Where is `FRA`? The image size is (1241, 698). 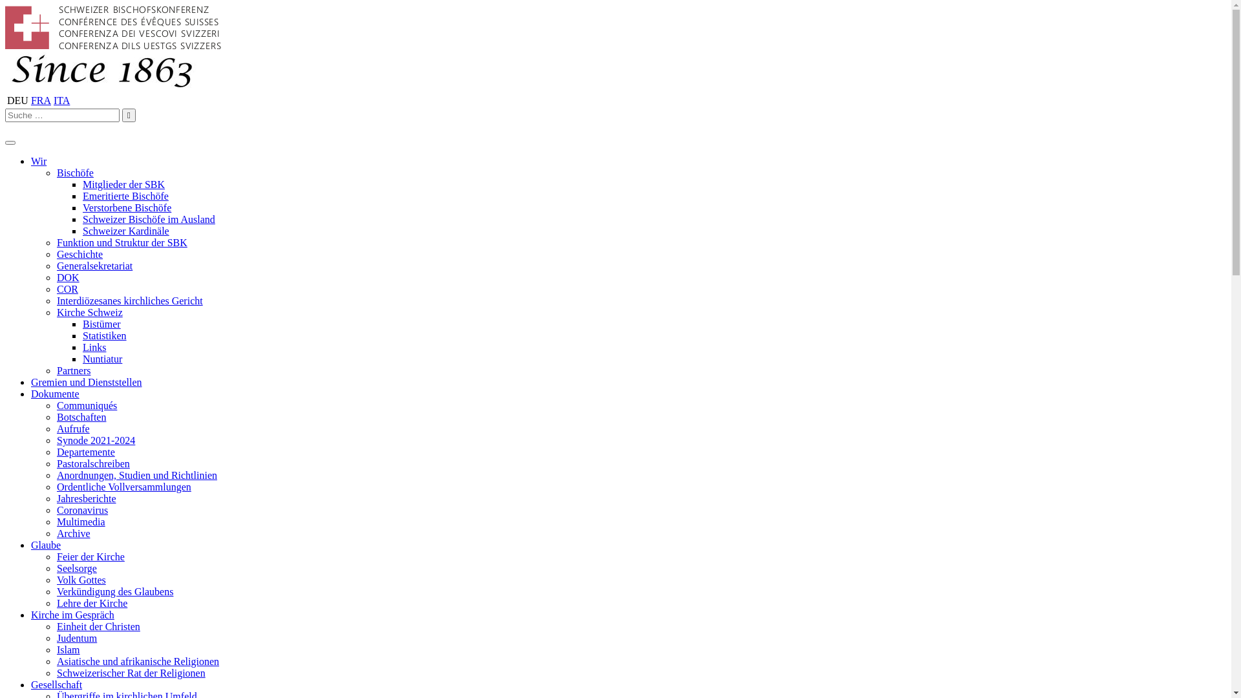 FRA is located at coordinates (41, 101).